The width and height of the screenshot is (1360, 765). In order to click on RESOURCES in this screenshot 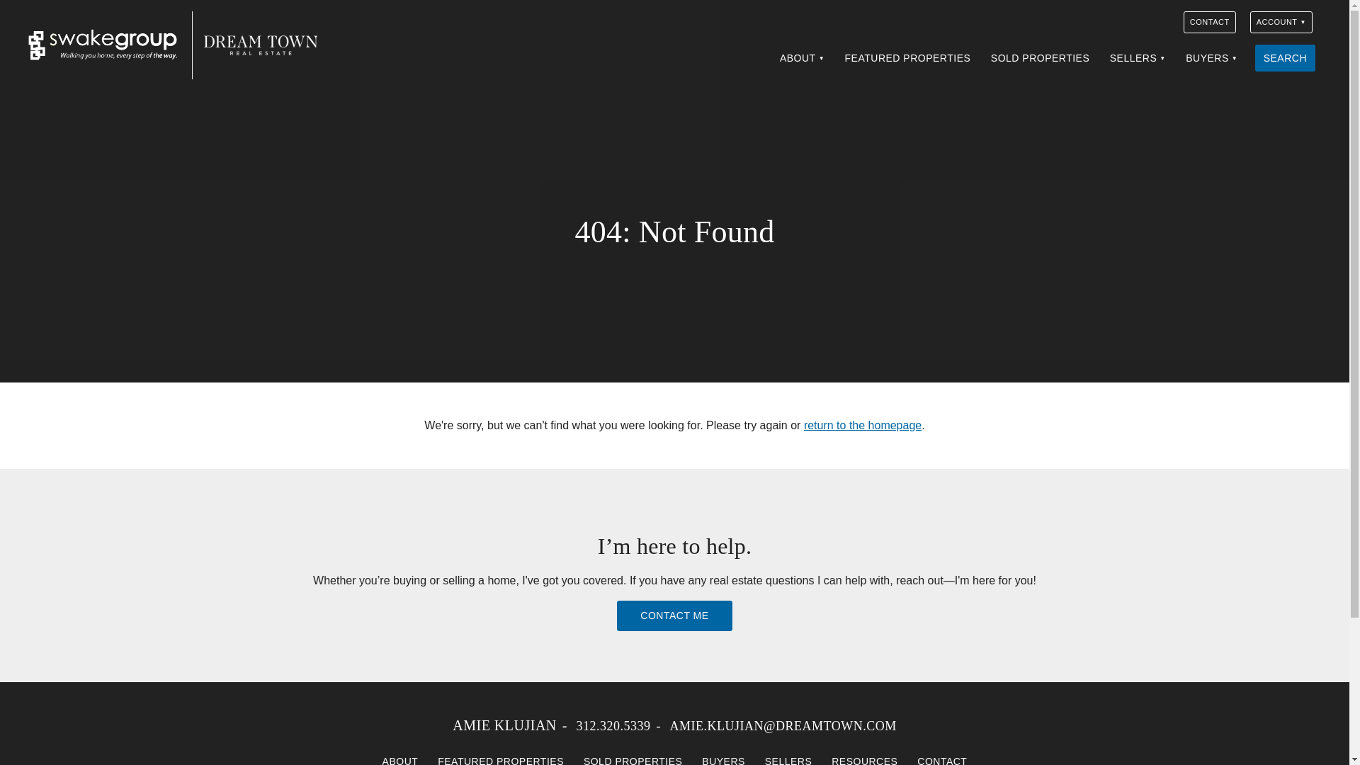, I will do `click(864, 756)`.